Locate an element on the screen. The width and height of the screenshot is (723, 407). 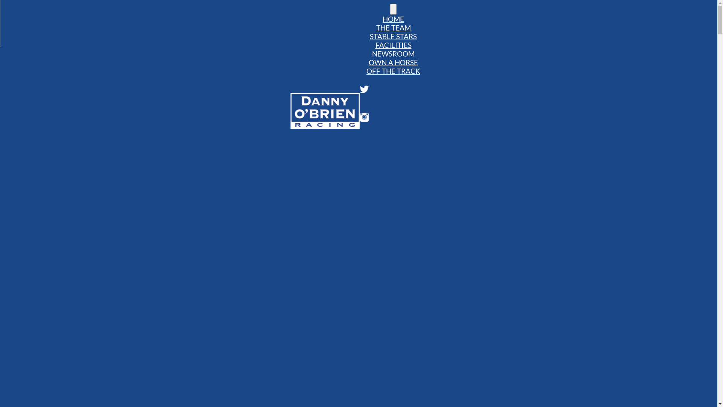
HOME is located at coordinates (393, 19).